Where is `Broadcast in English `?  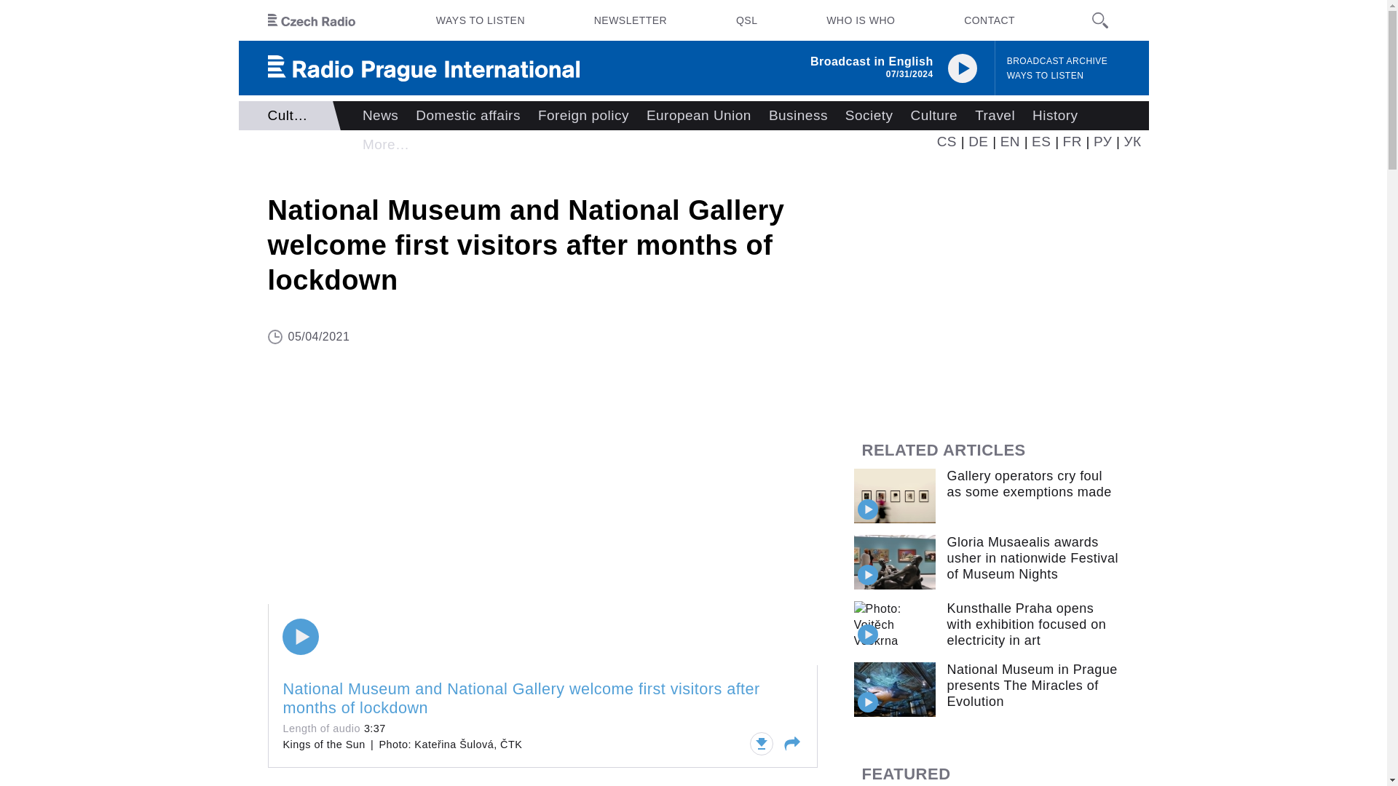
Broadcast in English  is located at coordinates (872, 61).